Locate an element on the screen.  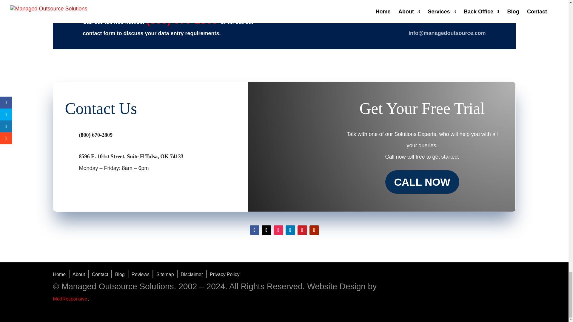
Follow on Pinterest is located at coordinates (302, 230).